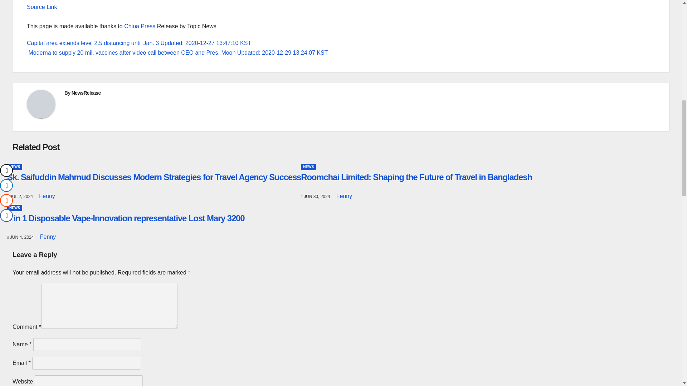  I want to click on Fenny, so click(47, 196).